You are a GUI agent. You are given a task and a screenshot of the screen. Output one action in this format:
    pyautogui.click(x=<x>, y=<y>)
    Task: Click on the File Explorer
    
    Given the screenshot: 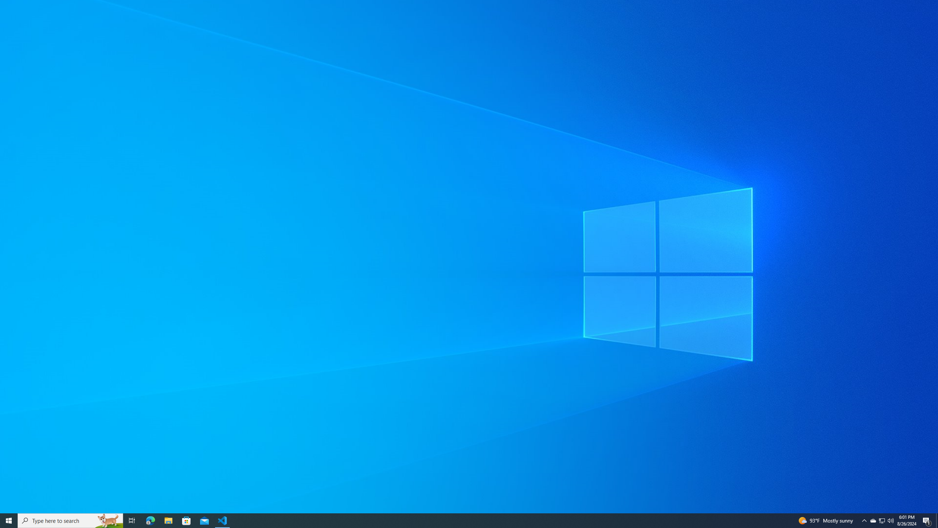 What is the action you would take?
    pyautogui.click(x=882, y=521)
    